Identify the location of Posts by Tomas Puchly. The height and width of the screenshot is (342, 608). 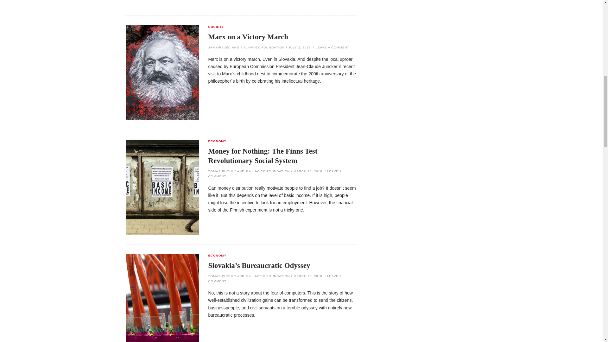
(222, 171).